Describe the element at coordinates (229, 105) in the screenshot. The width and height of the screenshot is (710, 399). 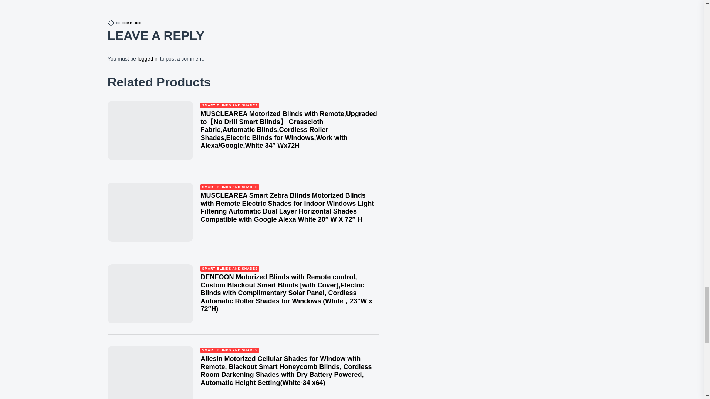
I see `SMART BLINDS AND SHADES` at that location.